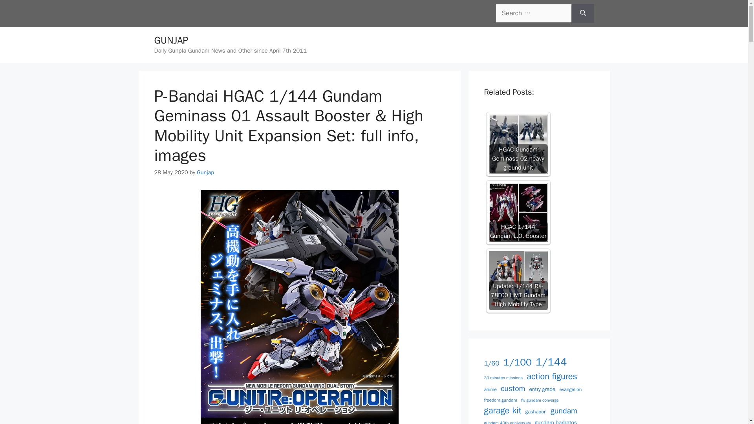  I want to click on View all posts by Gunjap, so click(205, 172).